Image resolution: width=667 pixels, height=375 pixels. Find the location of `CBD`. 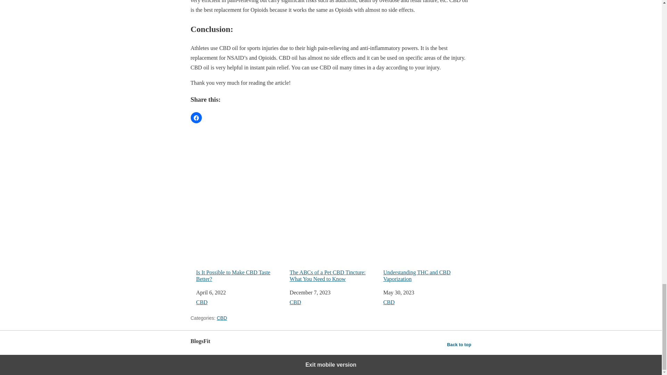

CBD is located at coordinates (222, 318).